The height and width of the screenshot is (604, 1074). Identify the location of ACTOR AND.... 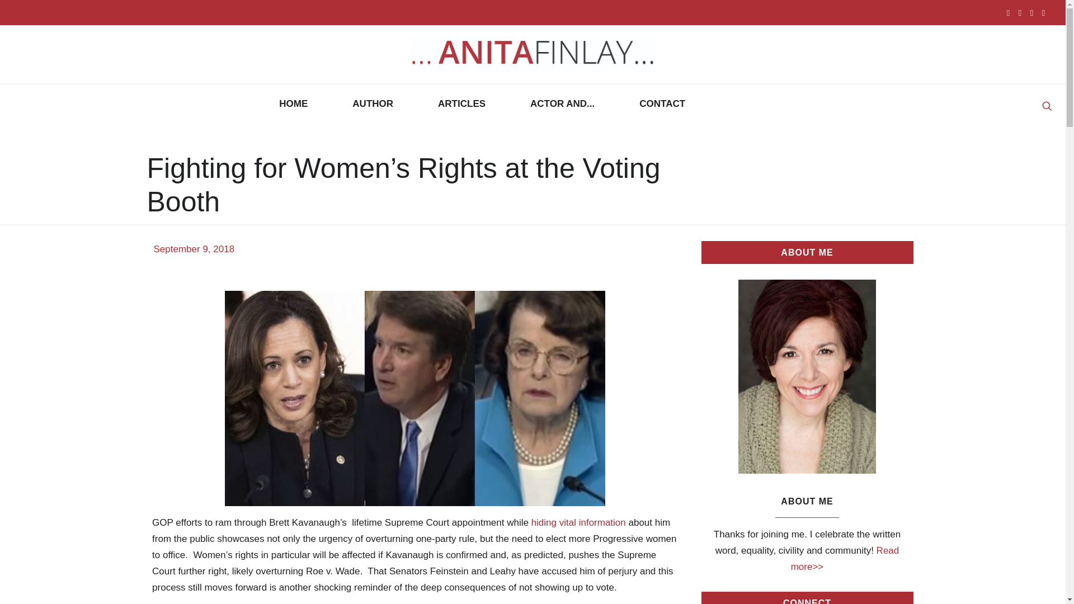
(562, 104).